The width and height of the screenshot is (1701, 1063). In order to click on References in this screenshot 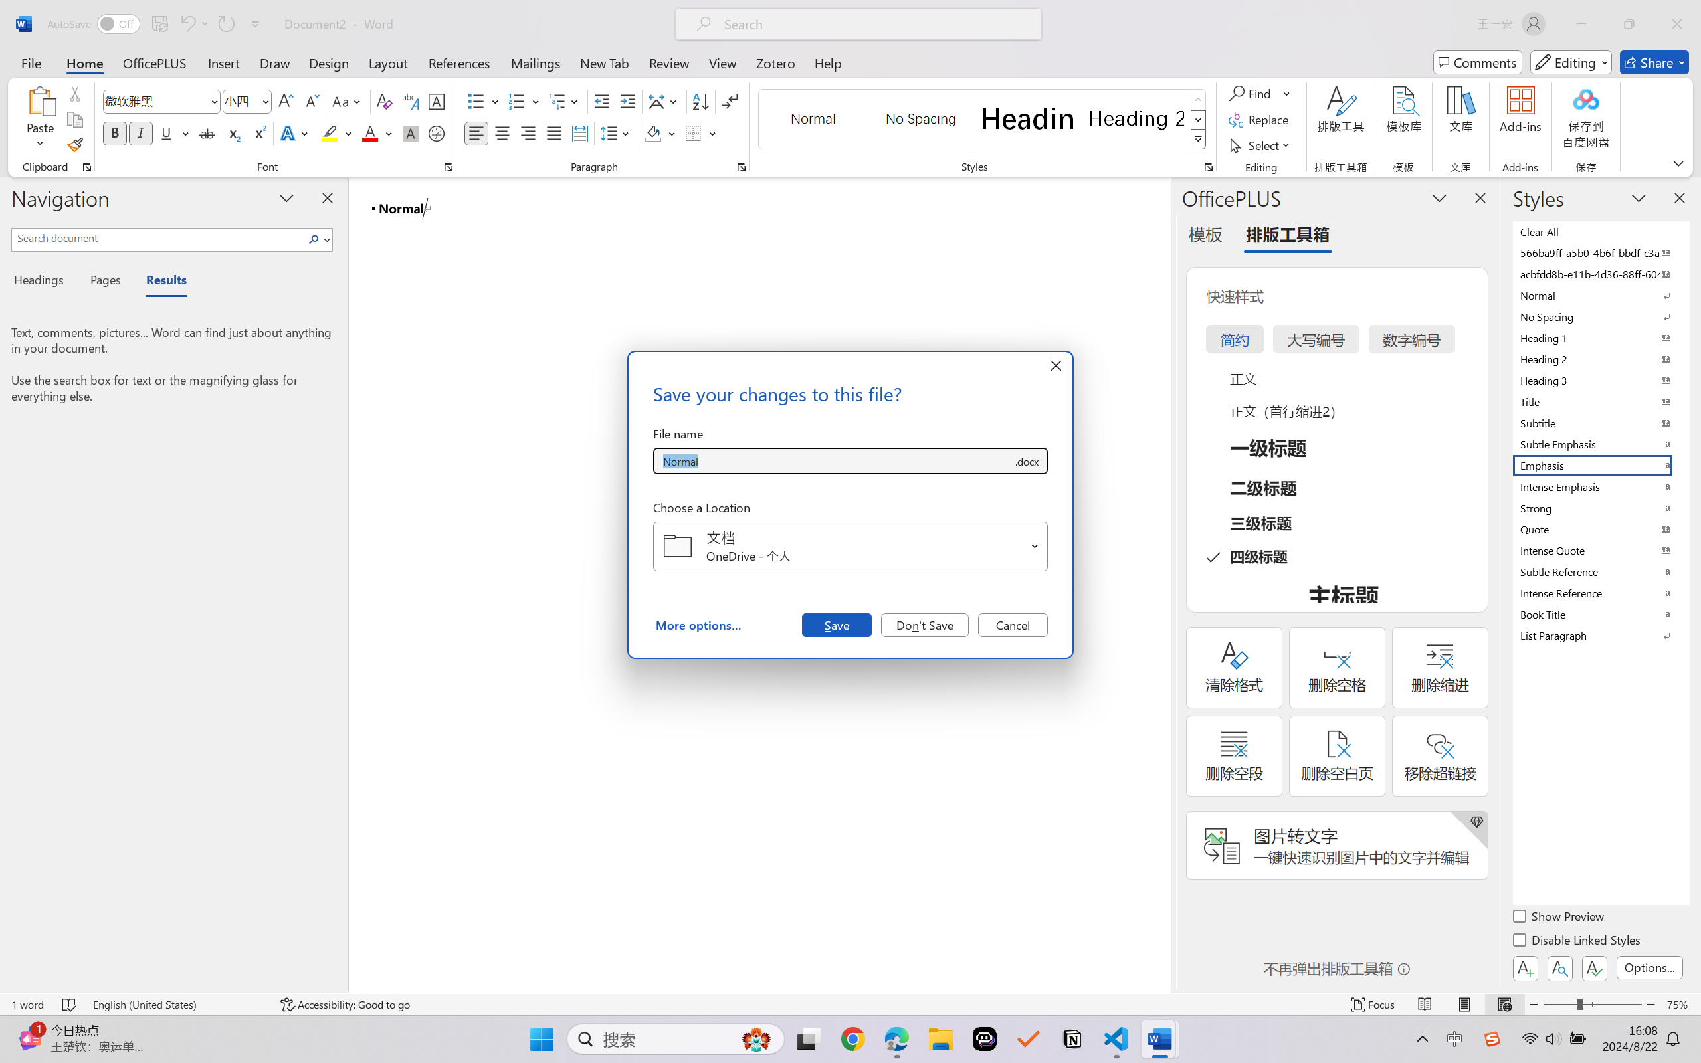, I will do `click(460, 62)`.